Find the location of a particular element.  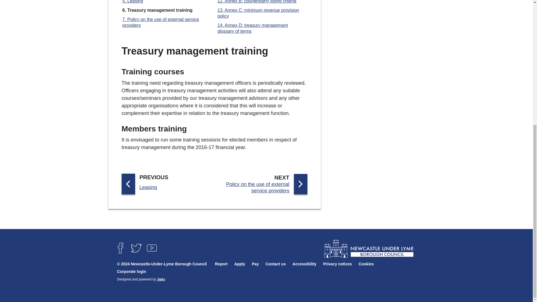

Facebook is located at coordinates (120, 248).